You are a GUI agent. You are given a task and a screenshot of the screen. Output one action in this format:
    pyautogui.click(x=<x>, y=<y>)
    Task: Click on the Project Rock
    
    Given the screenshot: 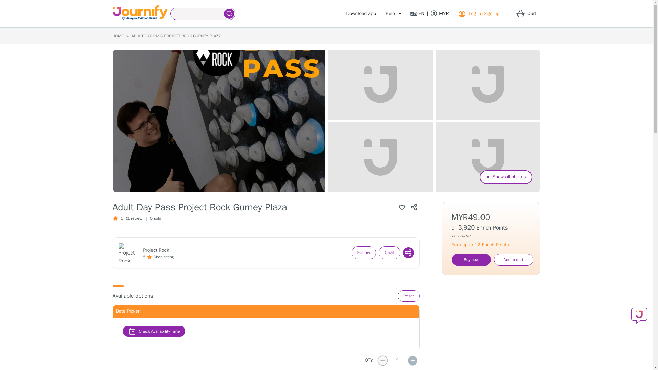 What is the action you would take?
    pyautogui.click(x=156, y=250)
    